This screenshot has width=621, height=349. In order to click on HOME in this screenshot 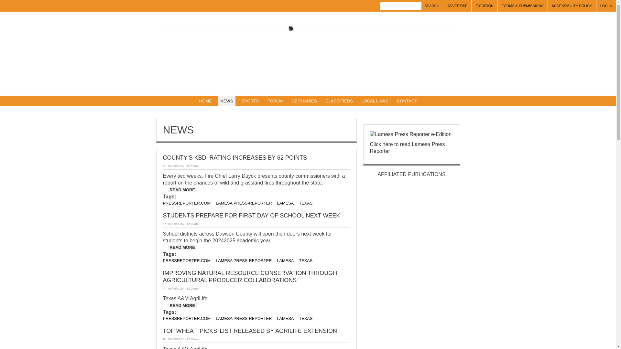, I will do `click(205, 101)`.